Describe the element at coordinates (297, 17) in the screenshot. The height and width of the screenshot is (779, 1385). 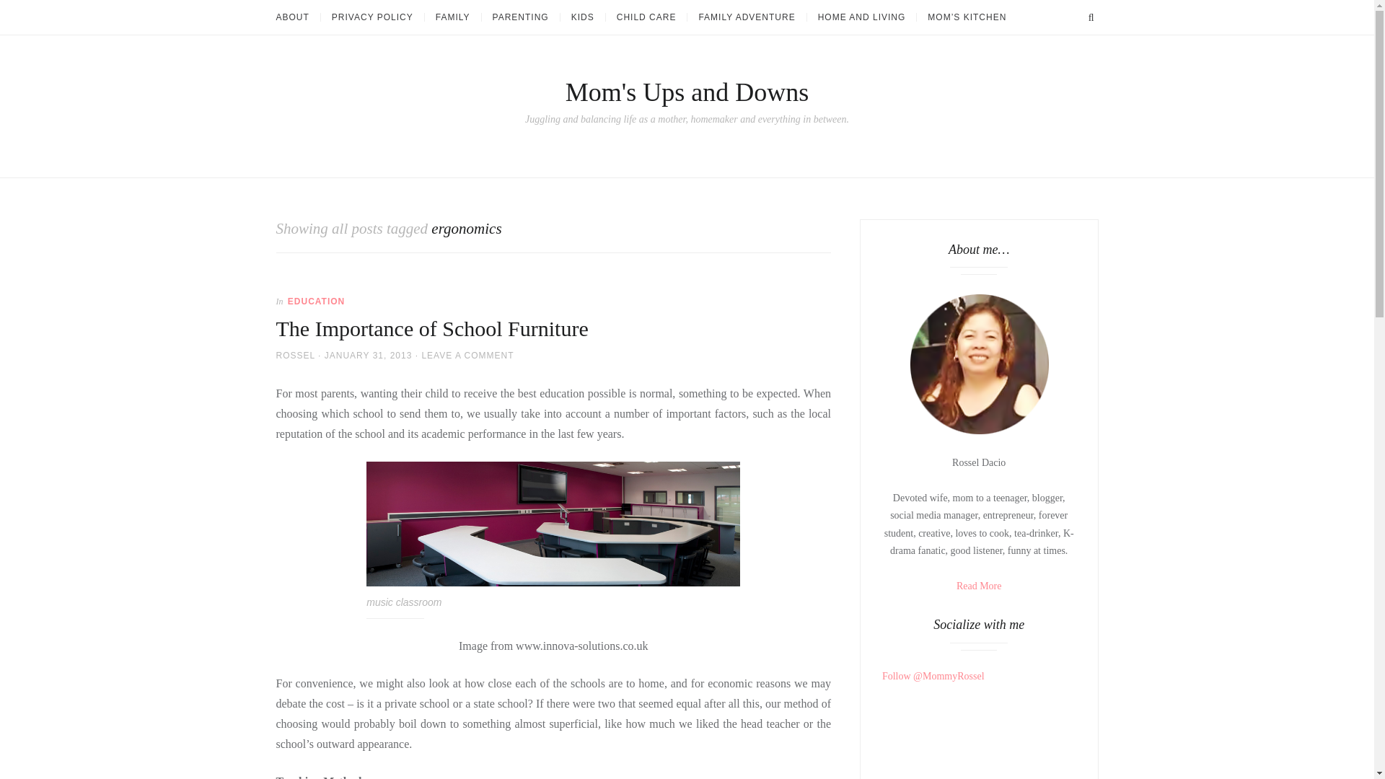
I see `ABOUT` at that location.